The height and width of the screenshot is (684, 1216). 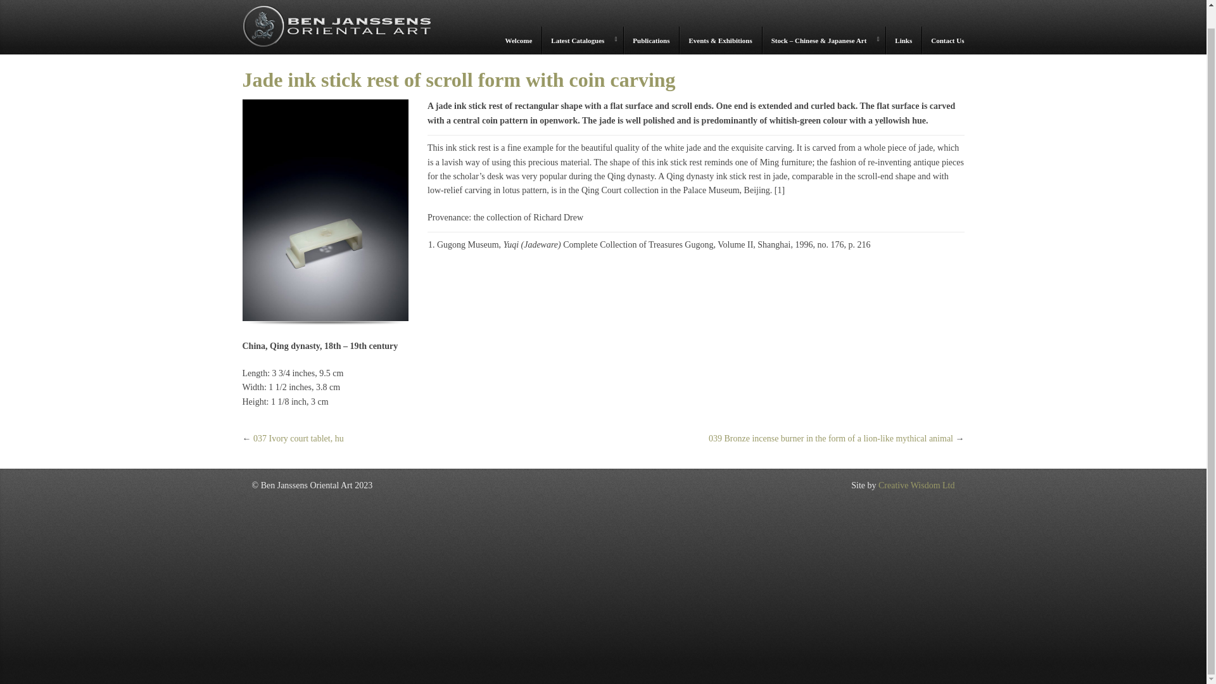 I want to click on Latest Catalogues, so click(x=581, y=41).